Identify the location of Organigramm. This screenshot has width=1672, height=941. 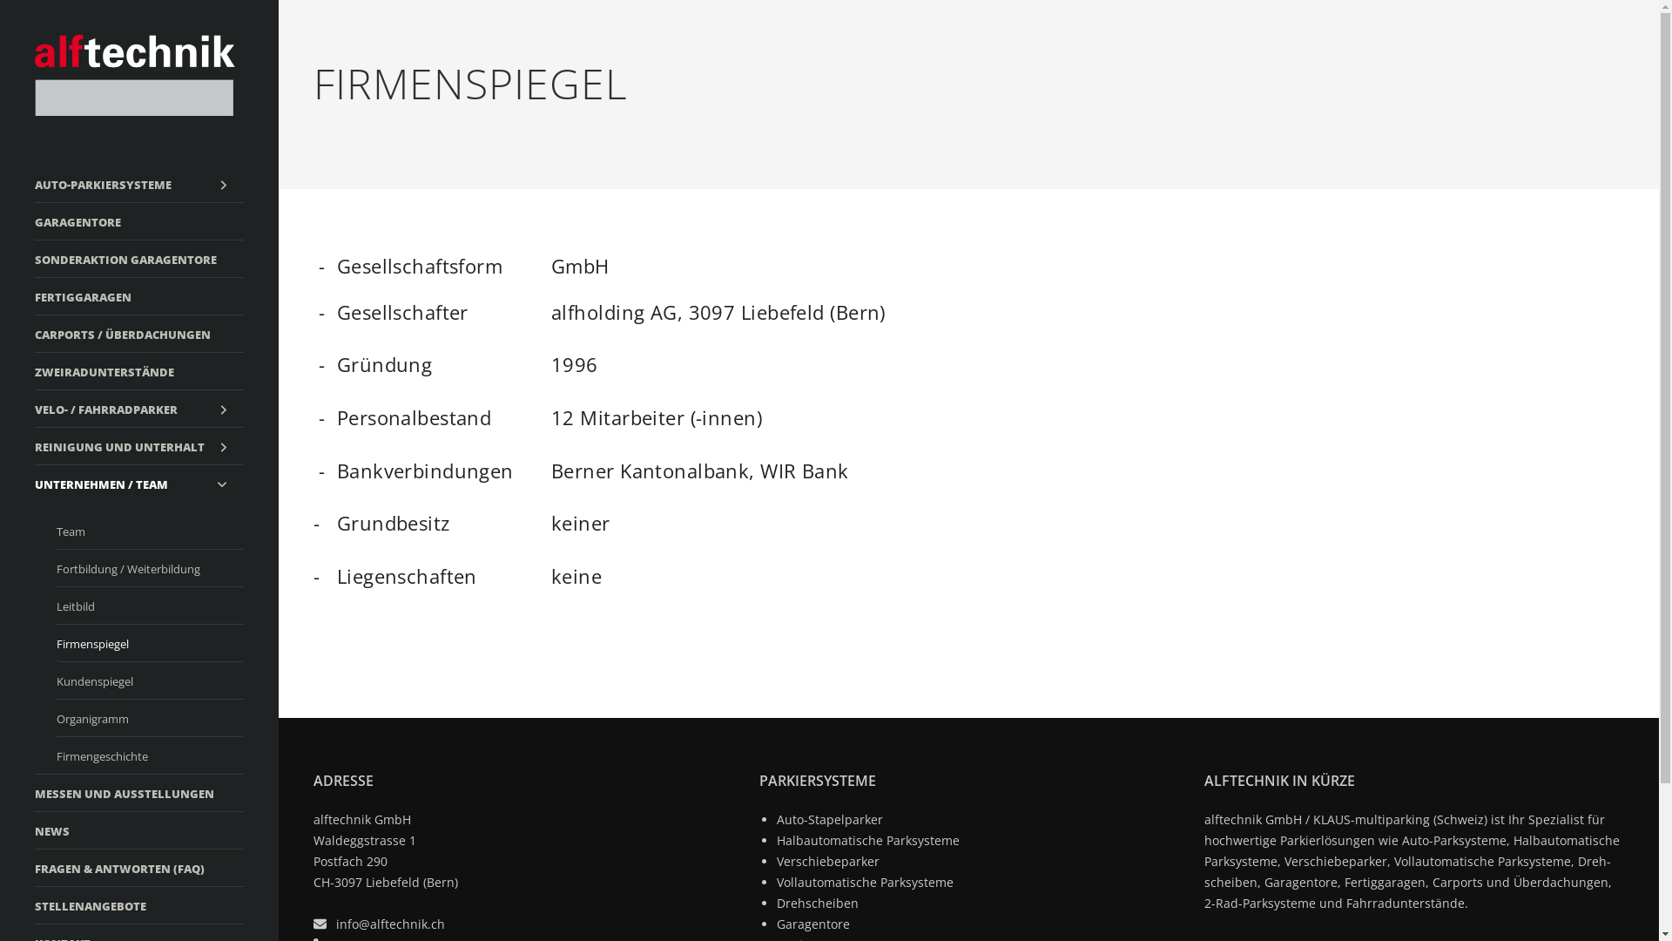
(150, 718).